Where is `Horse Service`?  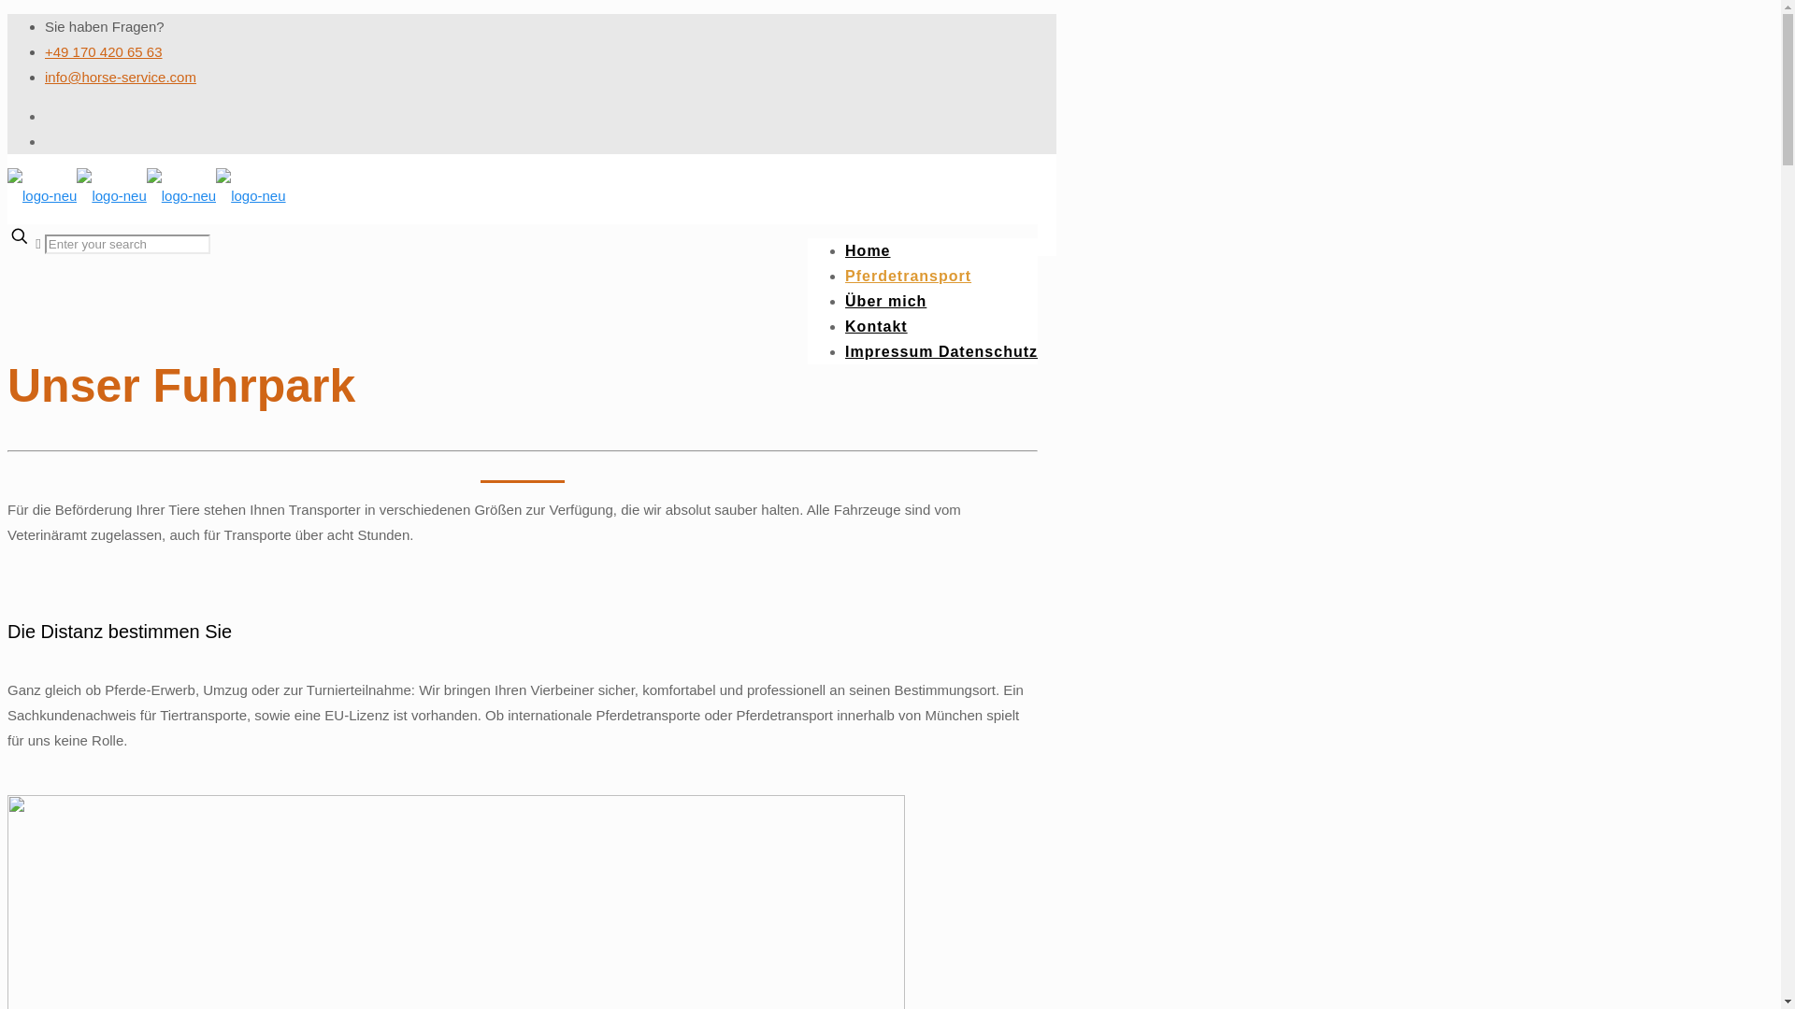 Horse Service is located at coordinates (147, 196).